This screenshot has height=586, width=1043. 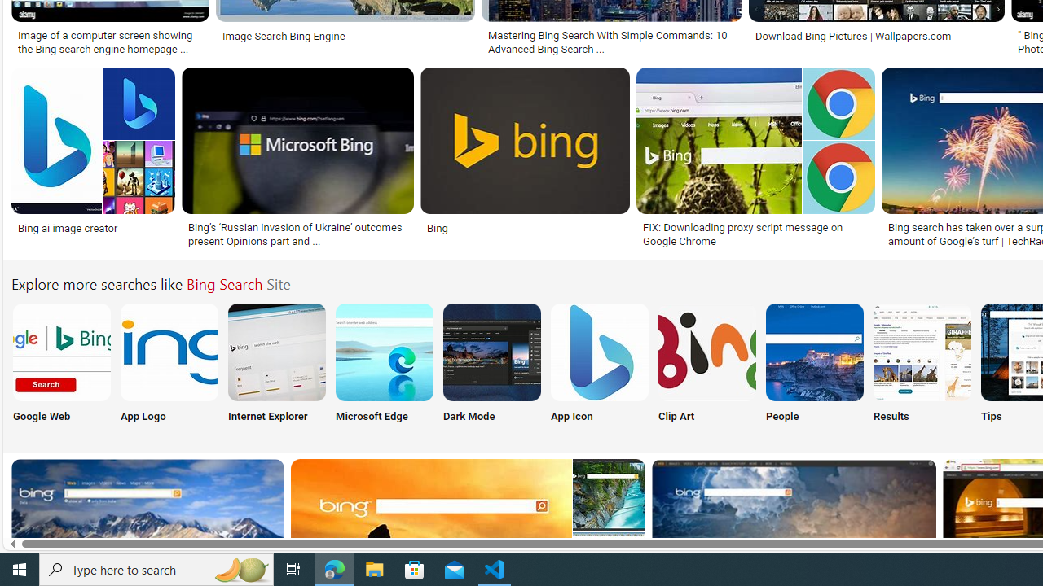 What do you see at coordinates (492, 366) in the screenshot?
I see `Bing Search Dark Mode Dark Mode` at bounding box center [492, 366].